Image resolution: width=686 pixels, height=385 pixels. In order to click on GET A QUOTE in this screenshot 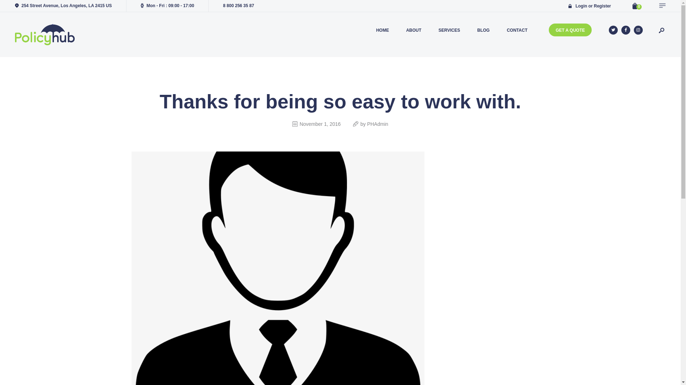, I will do `click(570, 30)`.